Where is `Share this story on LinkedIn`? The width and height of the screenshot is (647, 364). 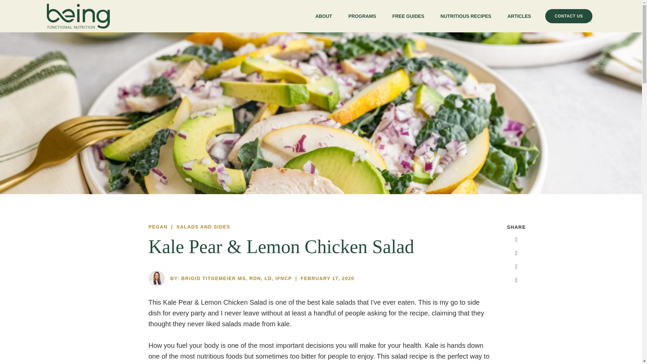 Share this story on LinkedIn is located at coordinates (516, 280).